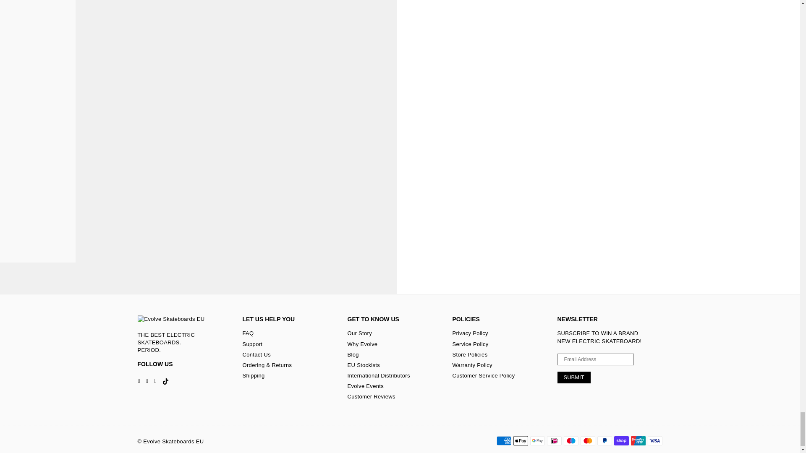  What do you see at coordinates (638, 440) in the screenshot?
I see `Union Pay` at bounding box center [638, 440].